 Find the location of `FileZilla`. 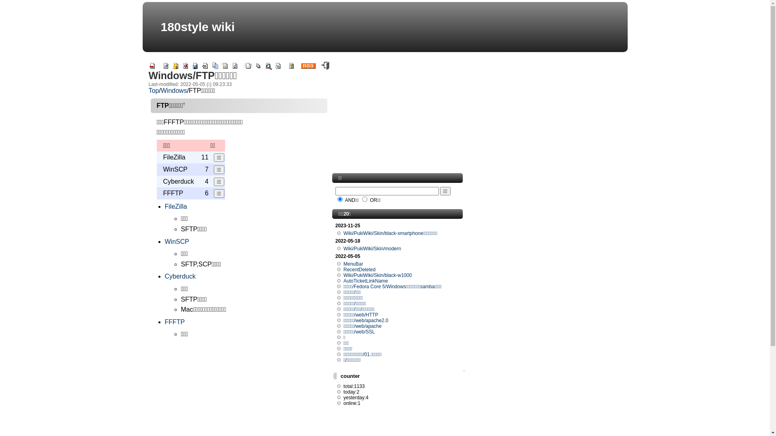

FileZilla is located at coordinates (176, 207).